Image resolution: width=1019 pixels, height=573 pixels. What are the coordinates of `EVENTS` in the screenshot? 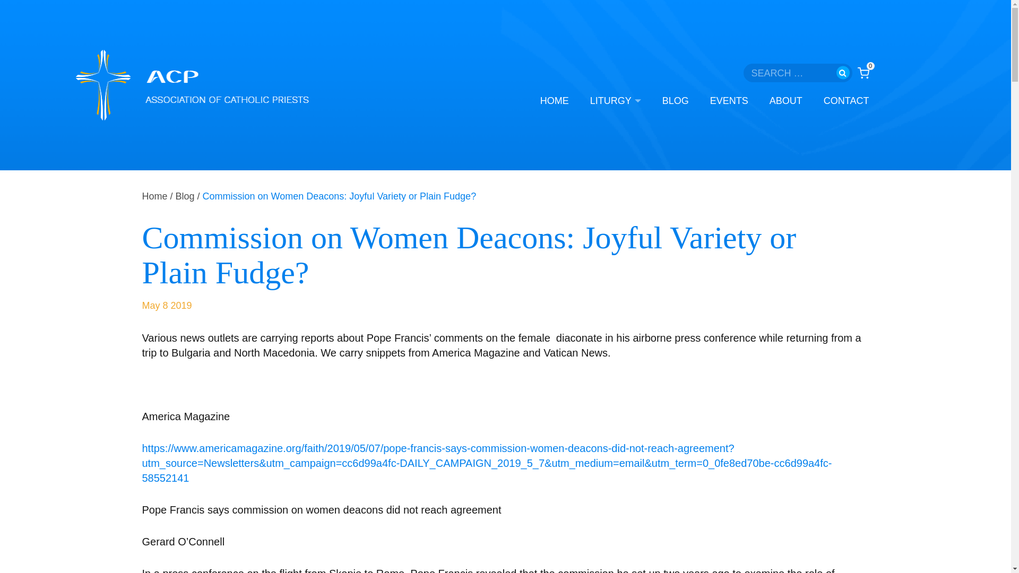 It's located at (729, 101).